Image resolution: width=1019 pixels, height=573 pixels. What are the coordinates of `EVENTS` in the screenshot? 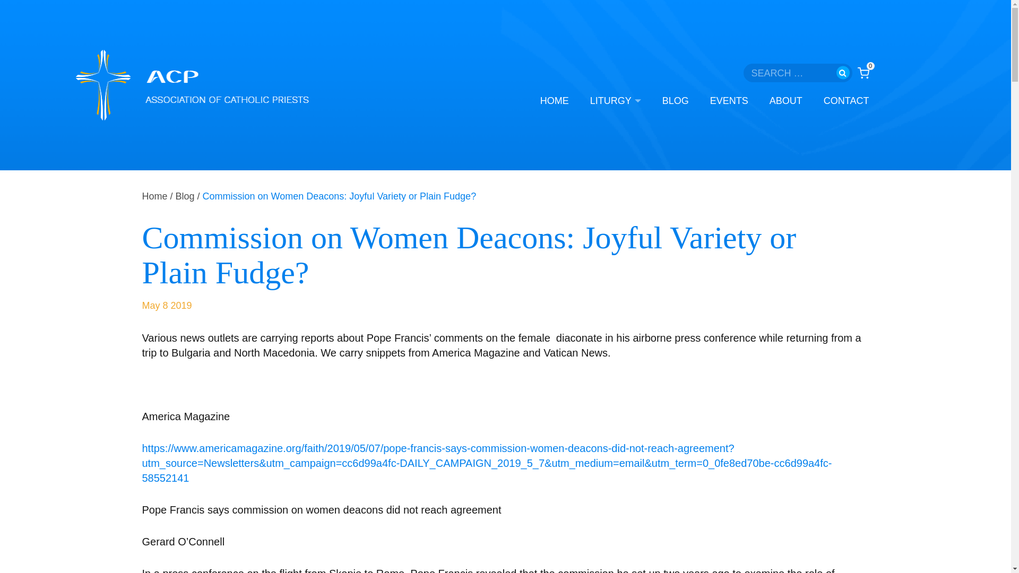 It's located at (729, 101).